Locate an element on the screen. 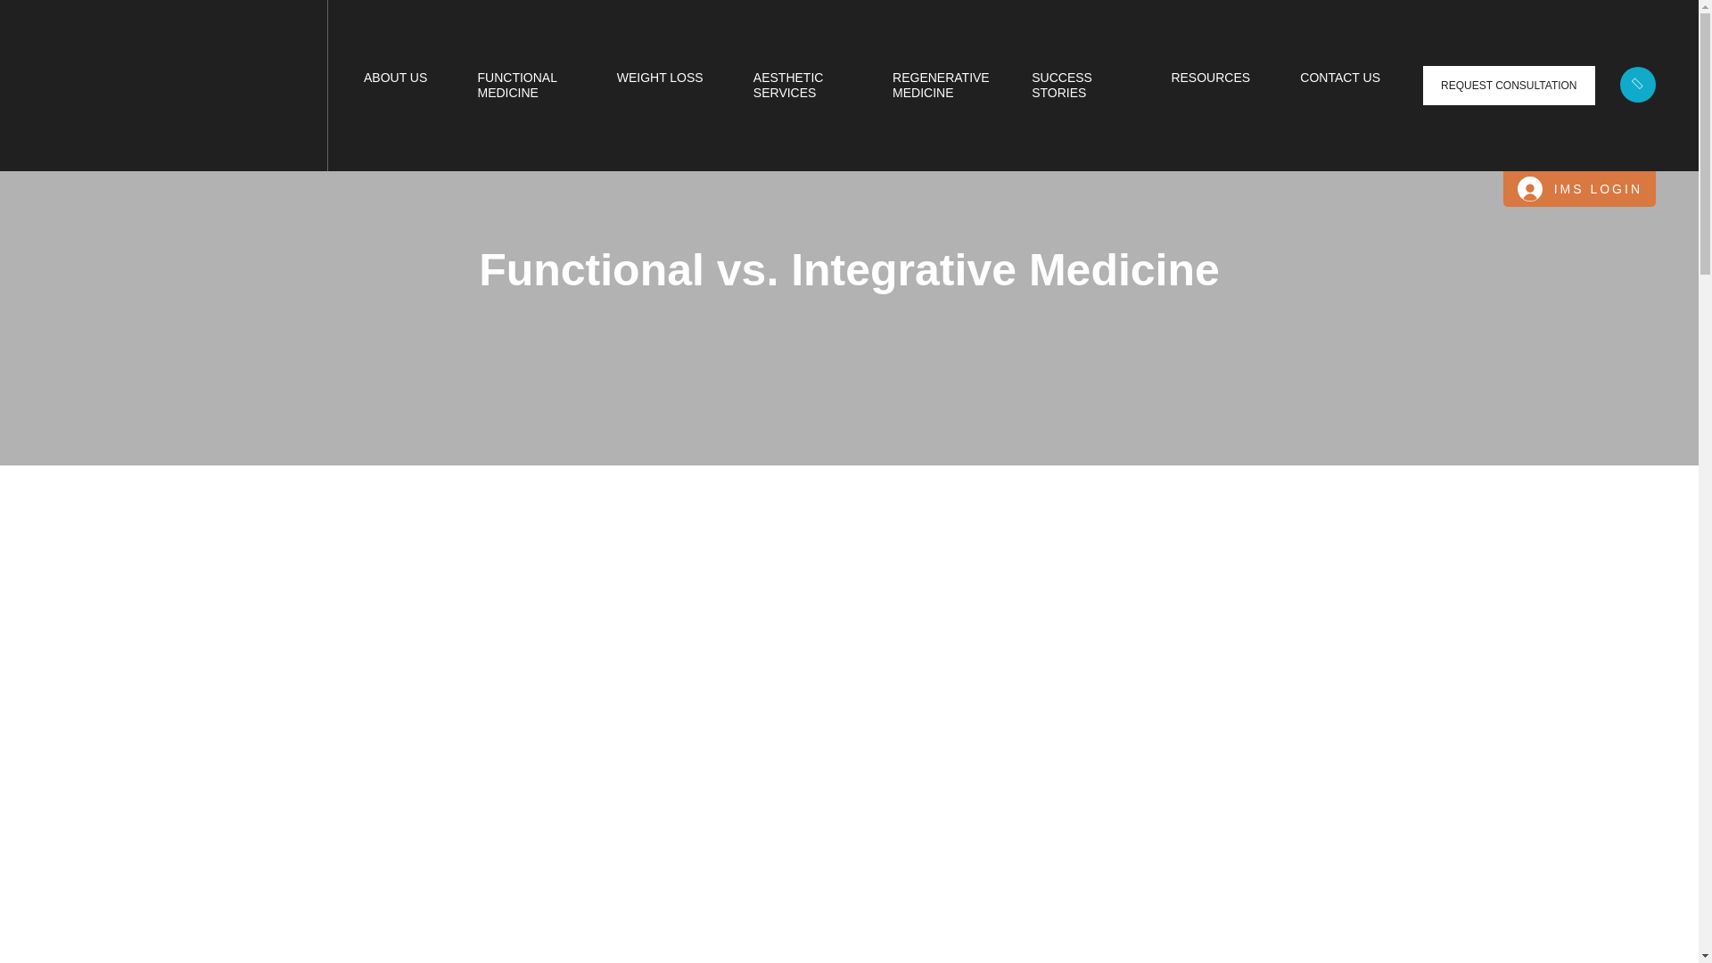  Adrenal Dysfunction Treatment is located at coordinates (671, 82).